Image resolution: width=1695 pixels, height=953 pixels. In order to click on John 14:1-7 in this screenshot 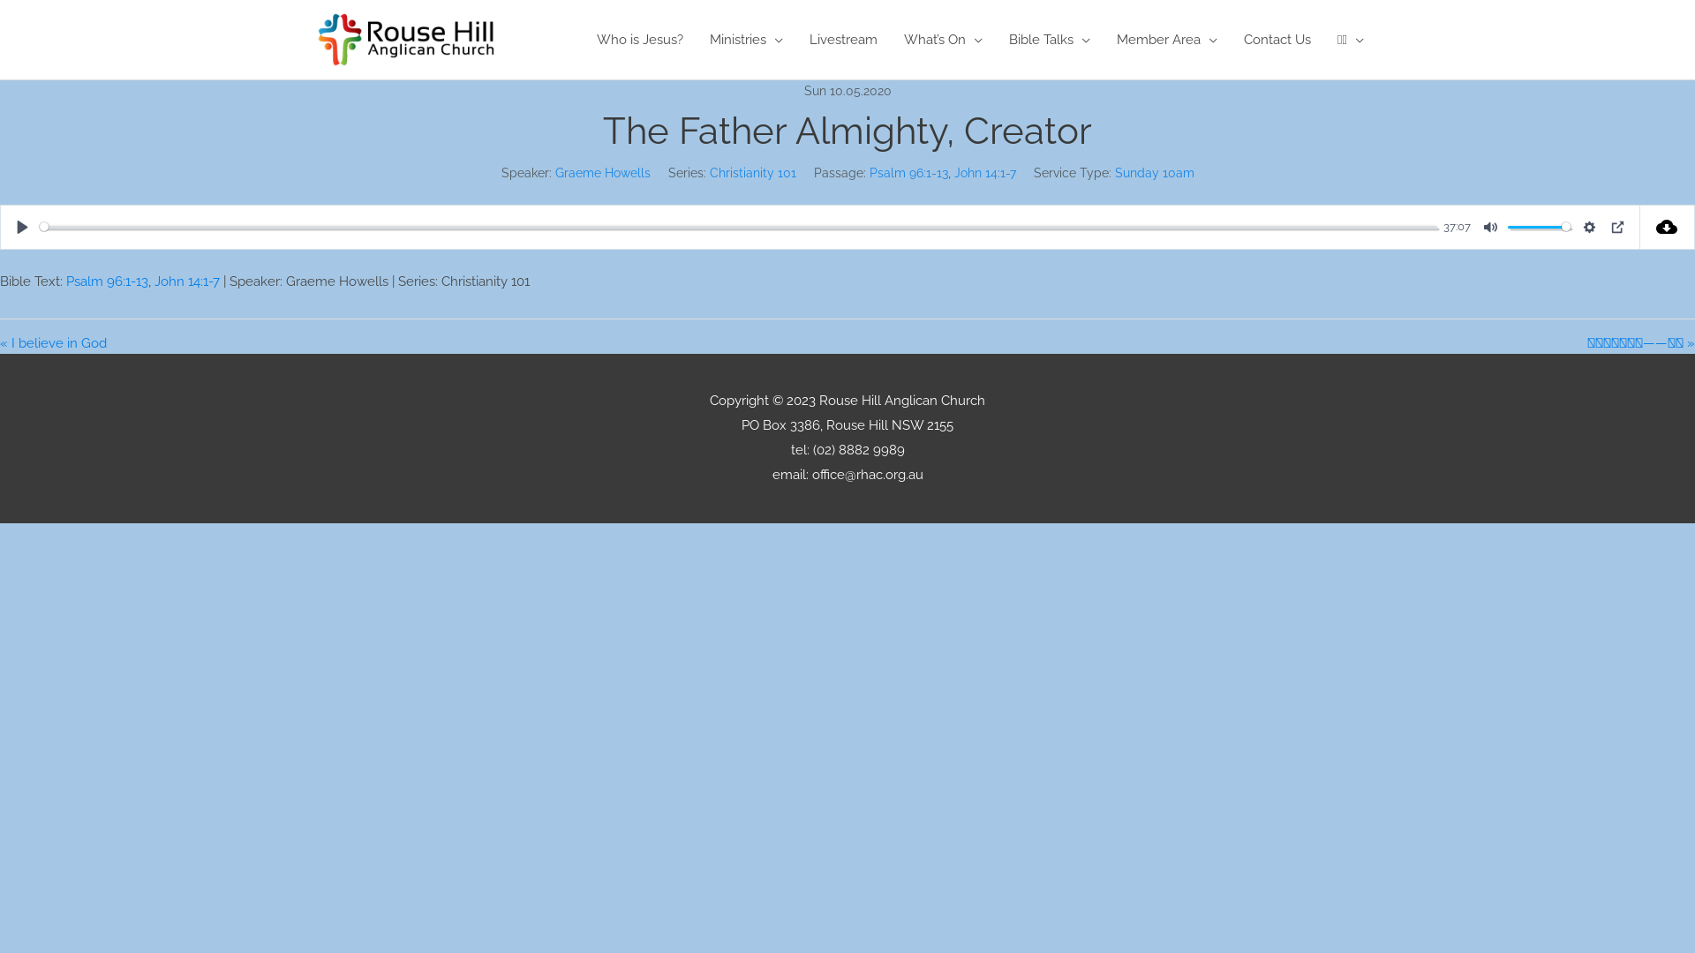, I will do `click(984, 173)`.